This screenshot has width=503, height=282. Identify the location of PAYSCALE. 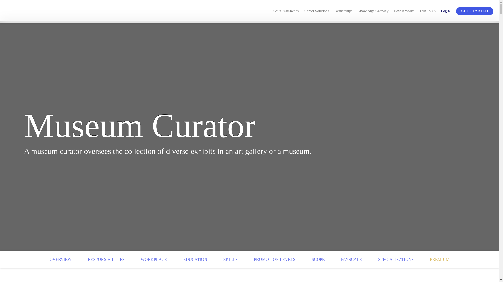
(351, 259).